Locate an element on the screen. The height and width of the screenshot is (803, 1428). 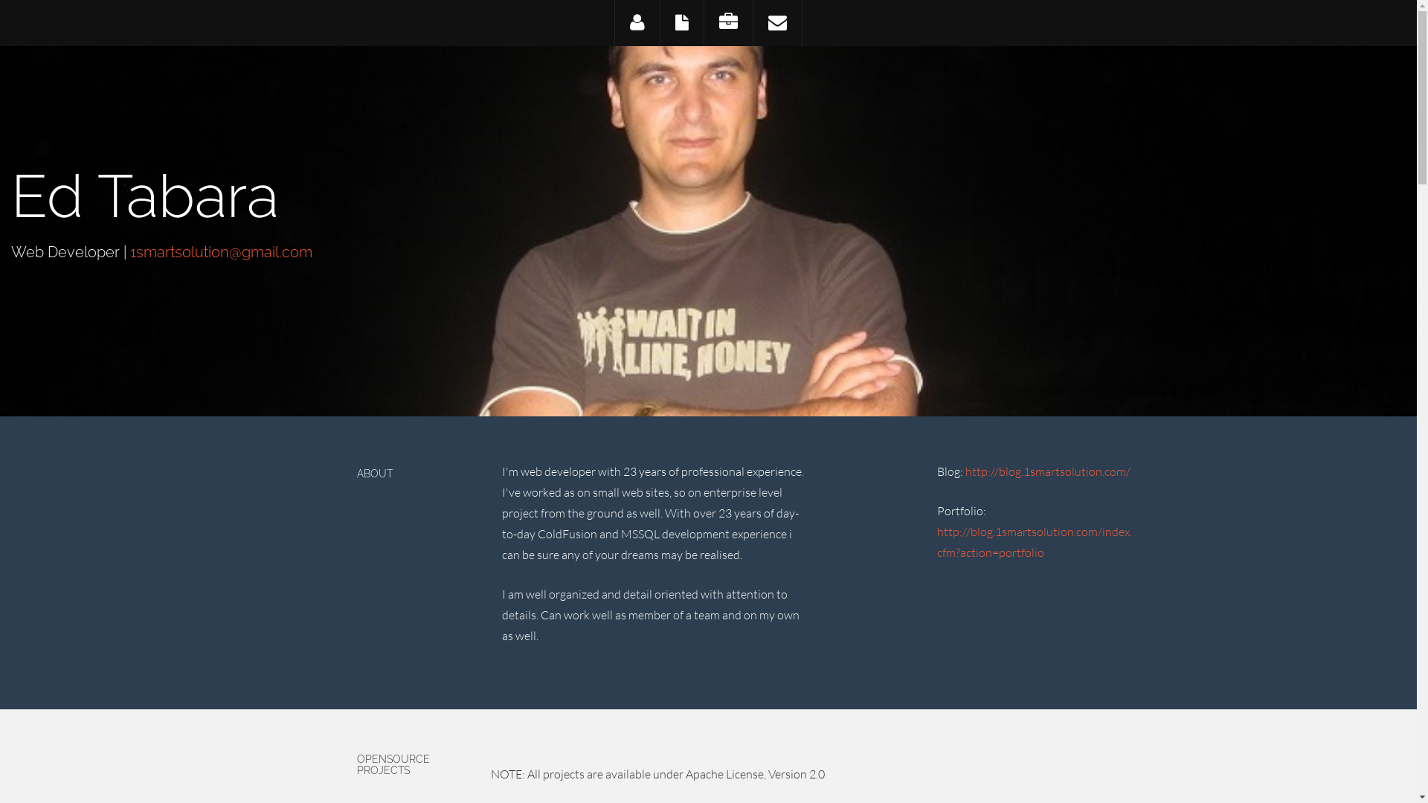
http://blog.1smartsolution.com/ is located at coordinates (1048, 471).